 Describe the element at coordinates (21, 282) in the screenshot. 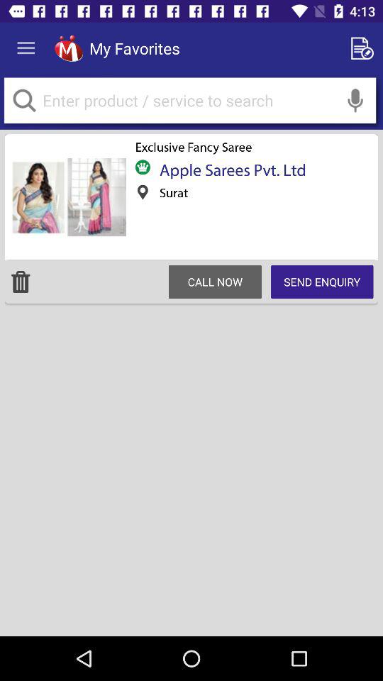

I see `move to trash` at that location.